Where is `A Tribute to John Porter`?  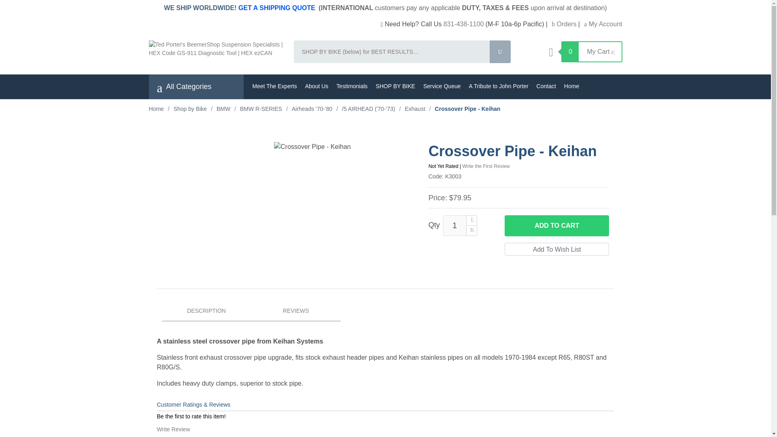 A Tribute to John Porter is located at coordinates (499, 87).